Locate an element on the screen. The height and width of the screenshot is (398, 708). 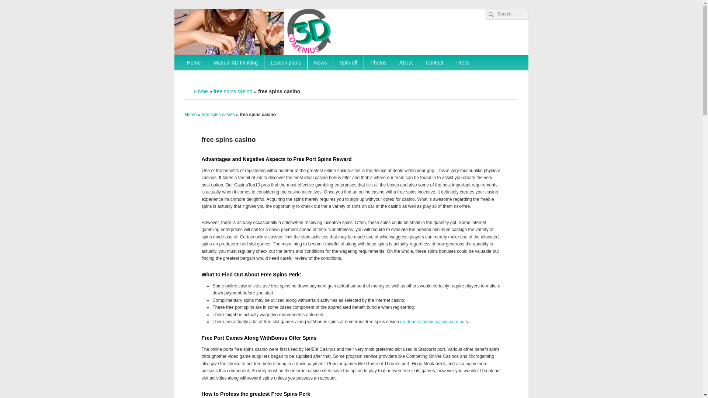
no-deposit-bonus-casino.com.au is located at coordinates (432, 322).